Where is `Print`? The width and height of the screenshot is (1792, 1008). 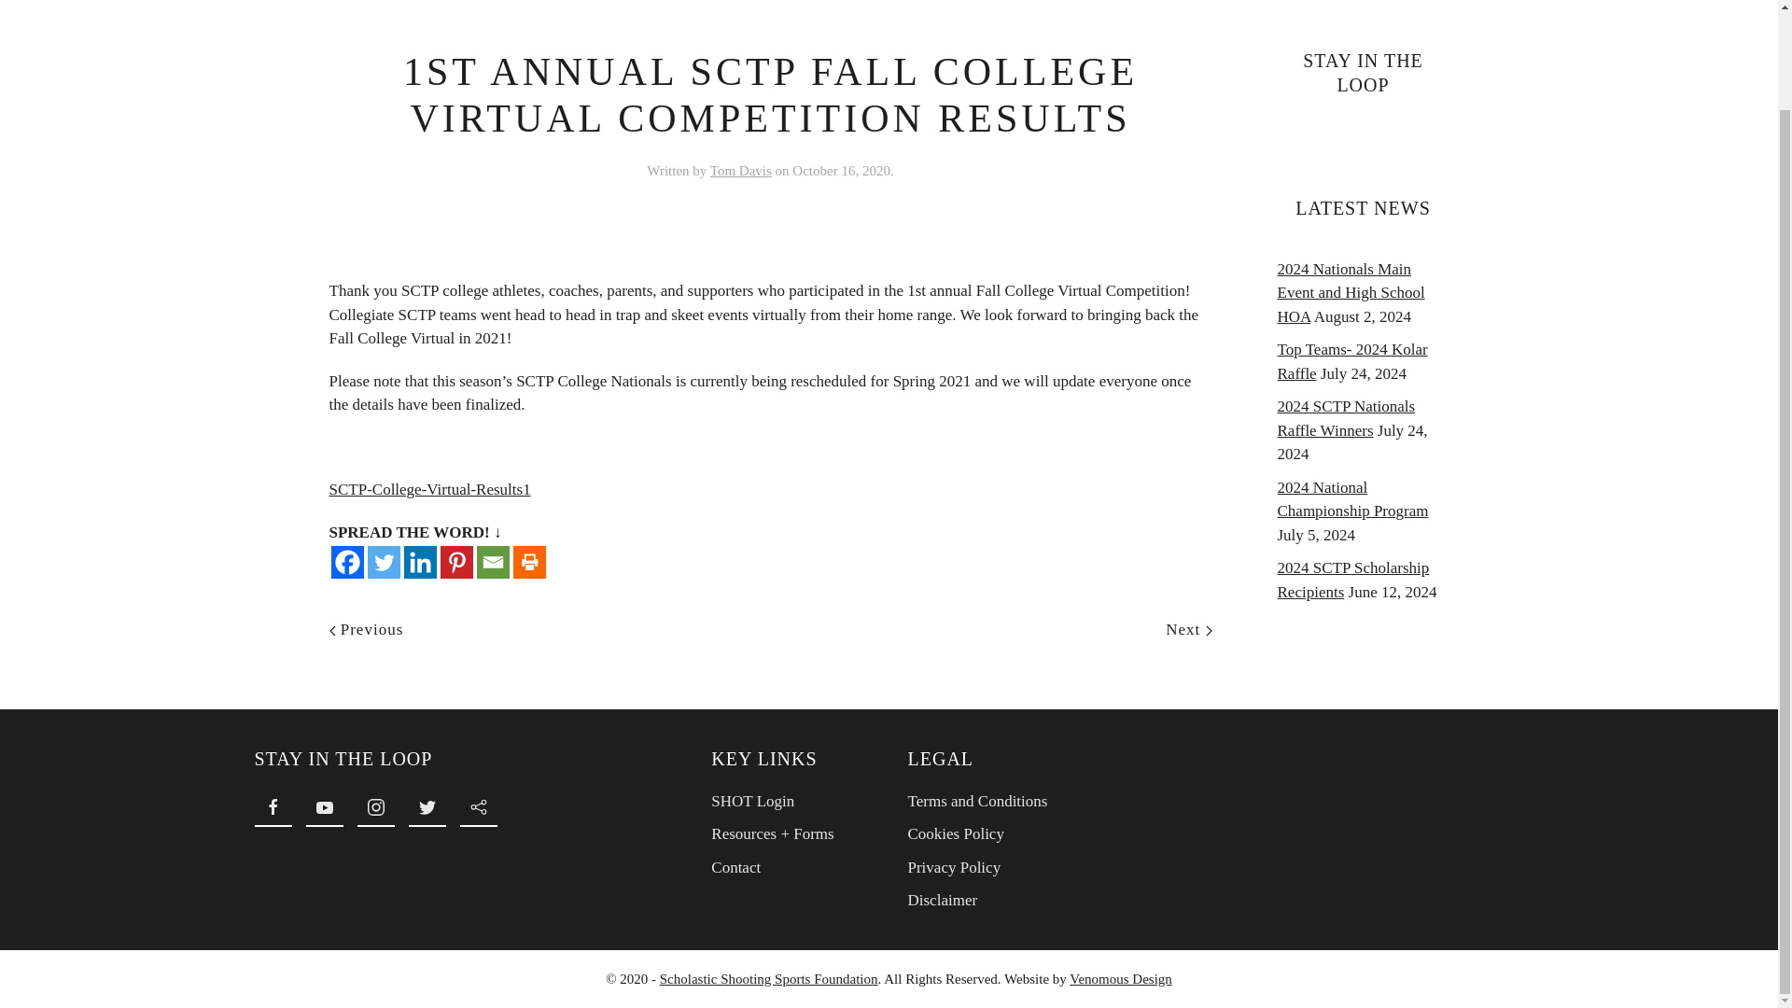
Print is located at coordinates (529, 562).